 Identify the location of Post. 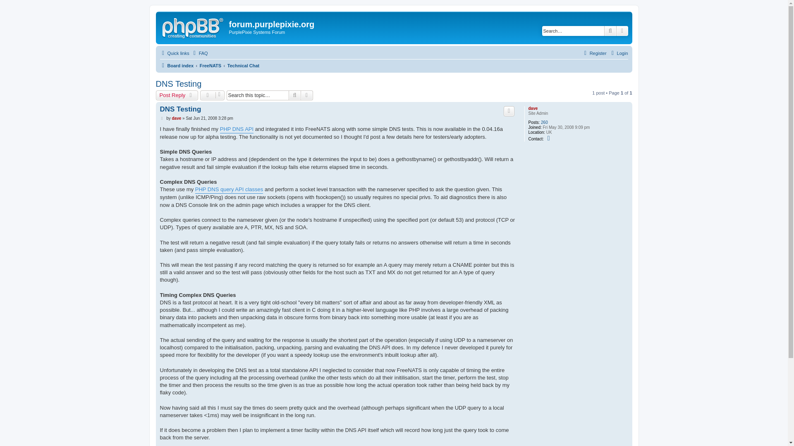
(162, 118).